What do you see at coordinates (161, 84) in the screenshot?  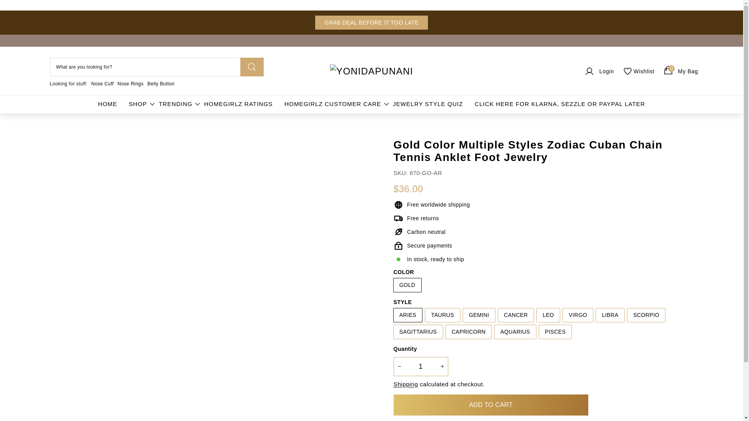 I see `Belly Button` at bounding box center [161, 84].